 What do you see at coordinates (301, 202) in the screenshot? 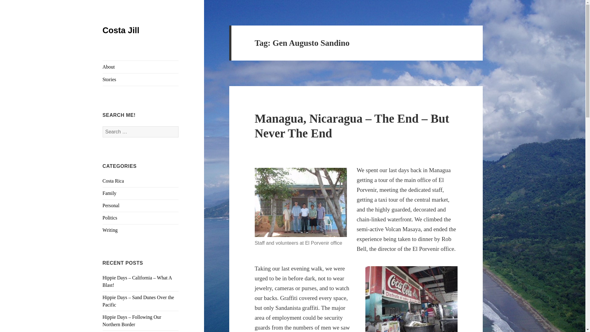
I see `p3050233` at bounding box center [301, 202].